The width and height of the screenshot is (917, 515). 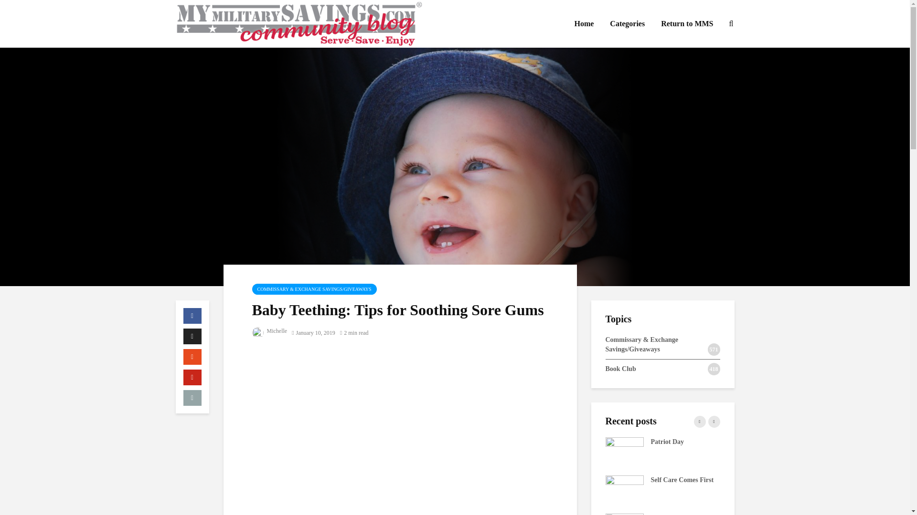 What do you see at coordinates (627, 24) in the screenshot?
I see `Categories` at bounding box center [627, 24].